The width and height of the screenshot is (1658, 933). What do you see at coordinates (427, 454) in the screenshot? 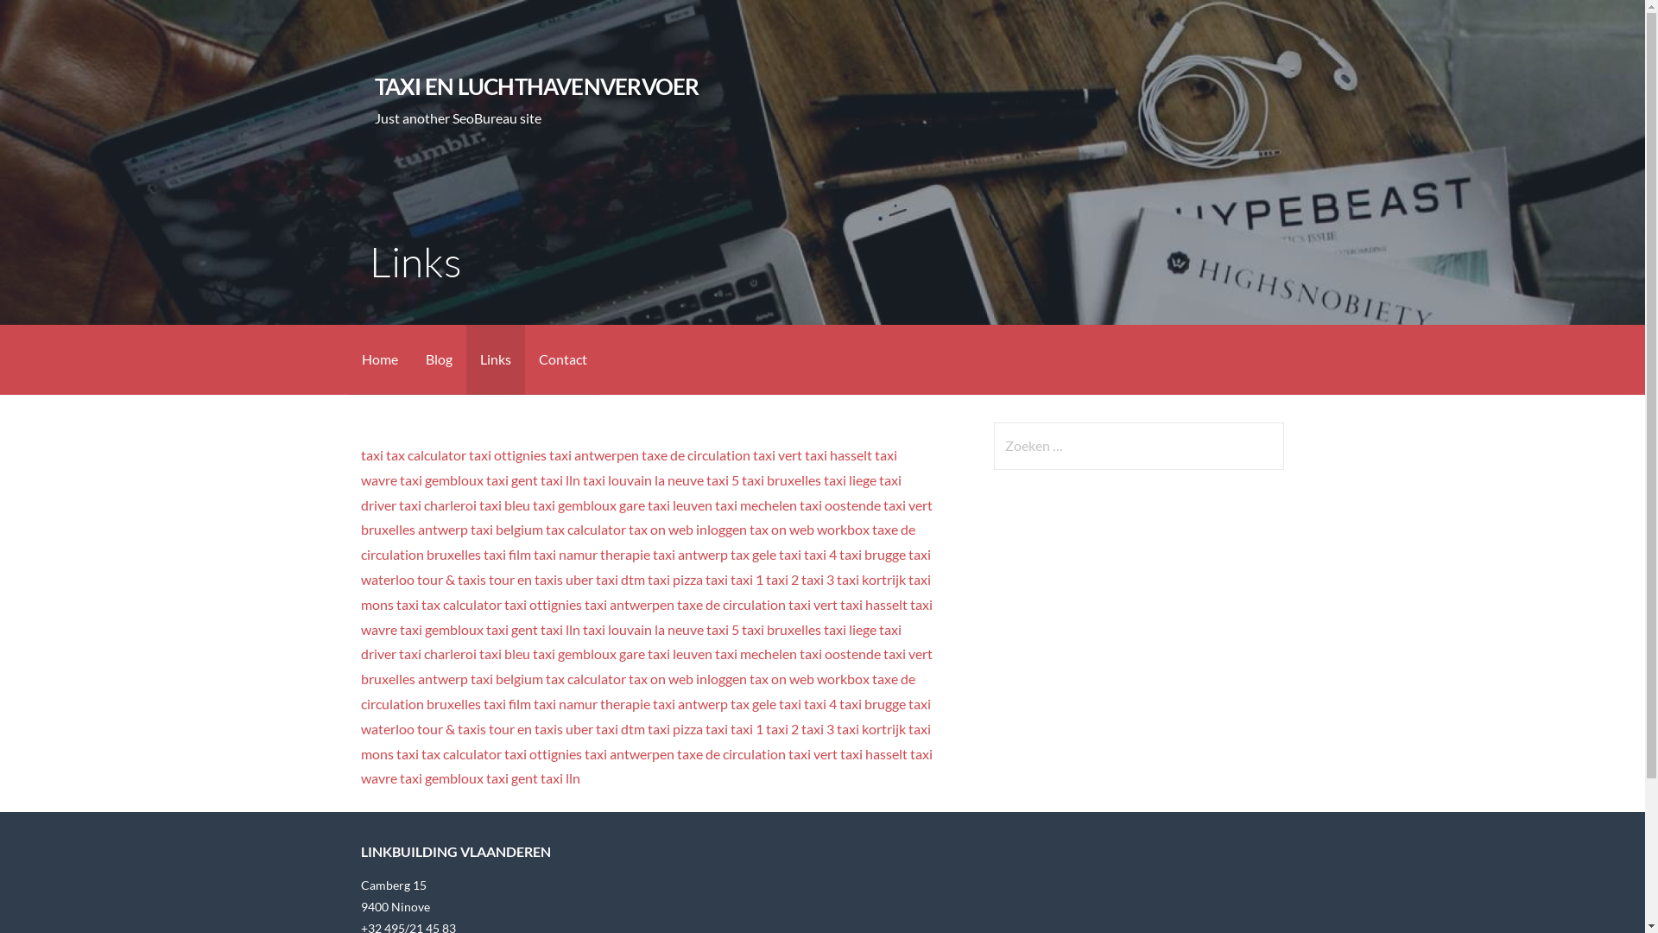
I see `tax calculator` at bounding box center [427, 454].